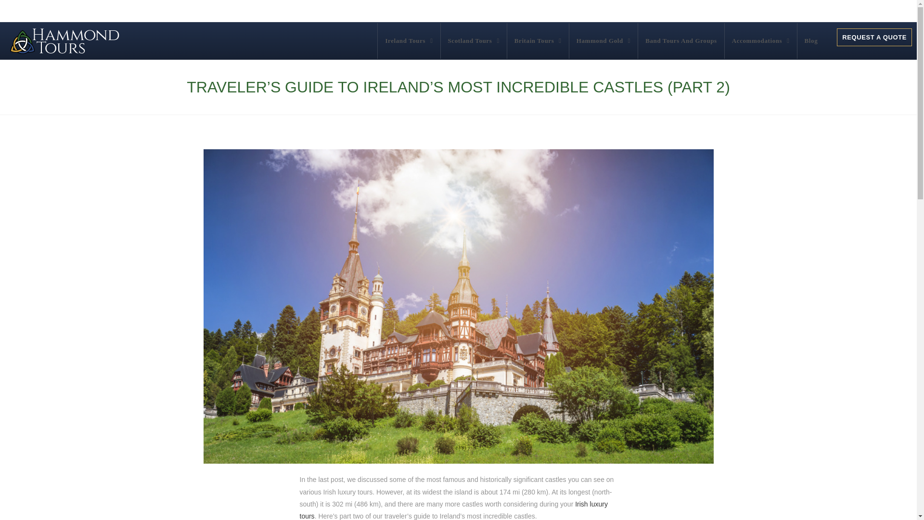 The width and height of the screenshot is (924, 520). I want to click on Call us Toll Free: 1-866-486-8772, so click(848, 11).